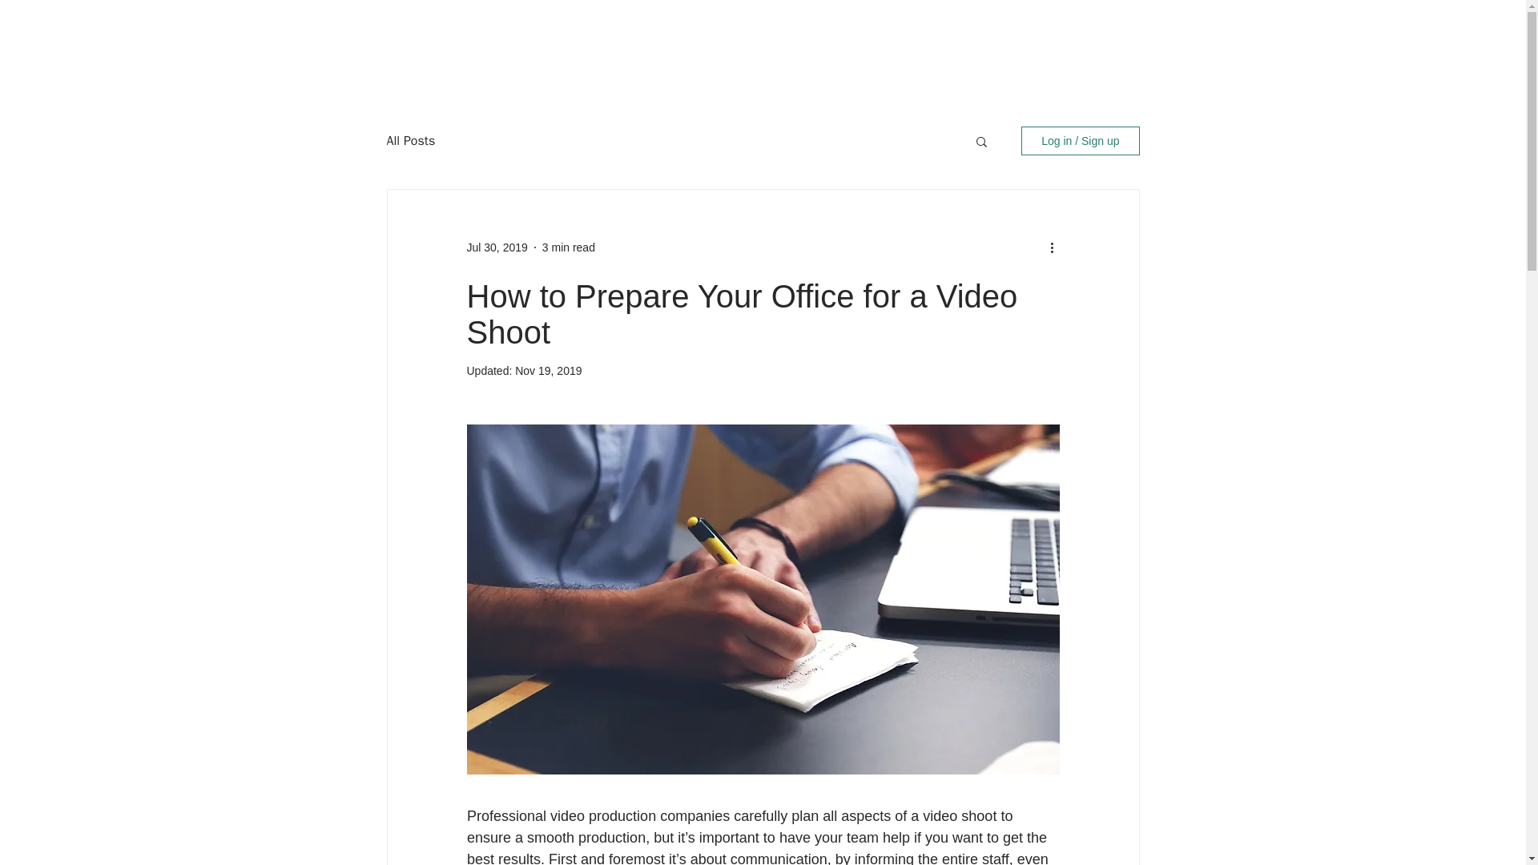 The image size is (1538, 865). Describe the element at coordinates (410, 141) in the screenshot. I see `All Posts` at that location.